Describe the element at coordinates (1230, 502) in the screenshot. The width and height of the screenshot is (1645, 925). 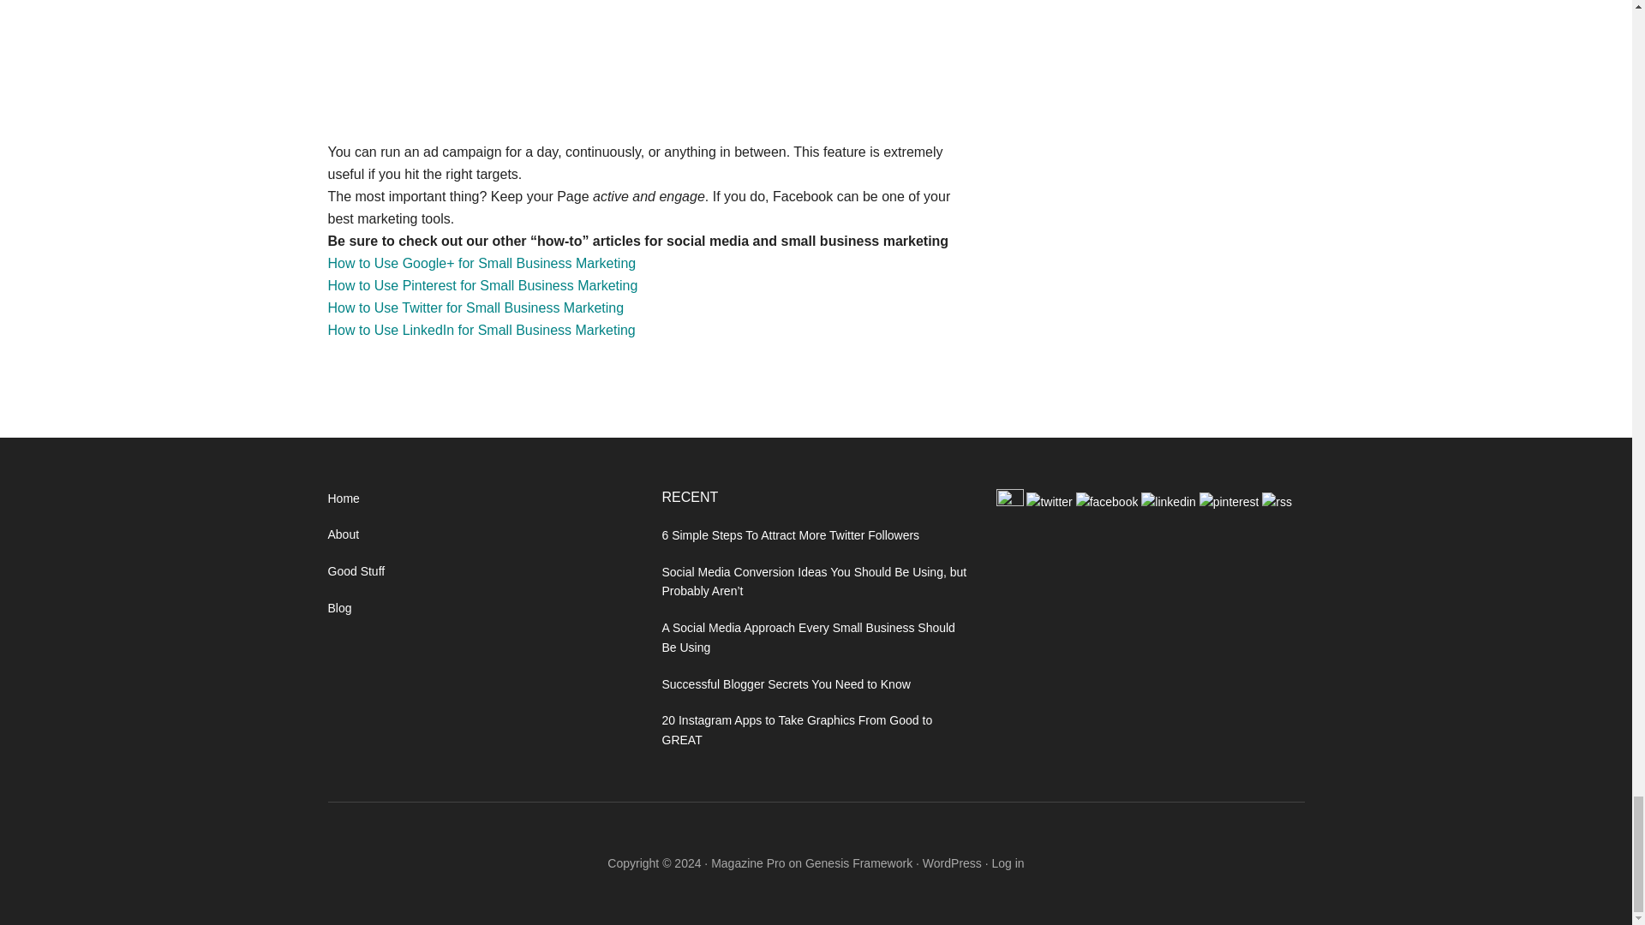
I see `pinterest` at that location.